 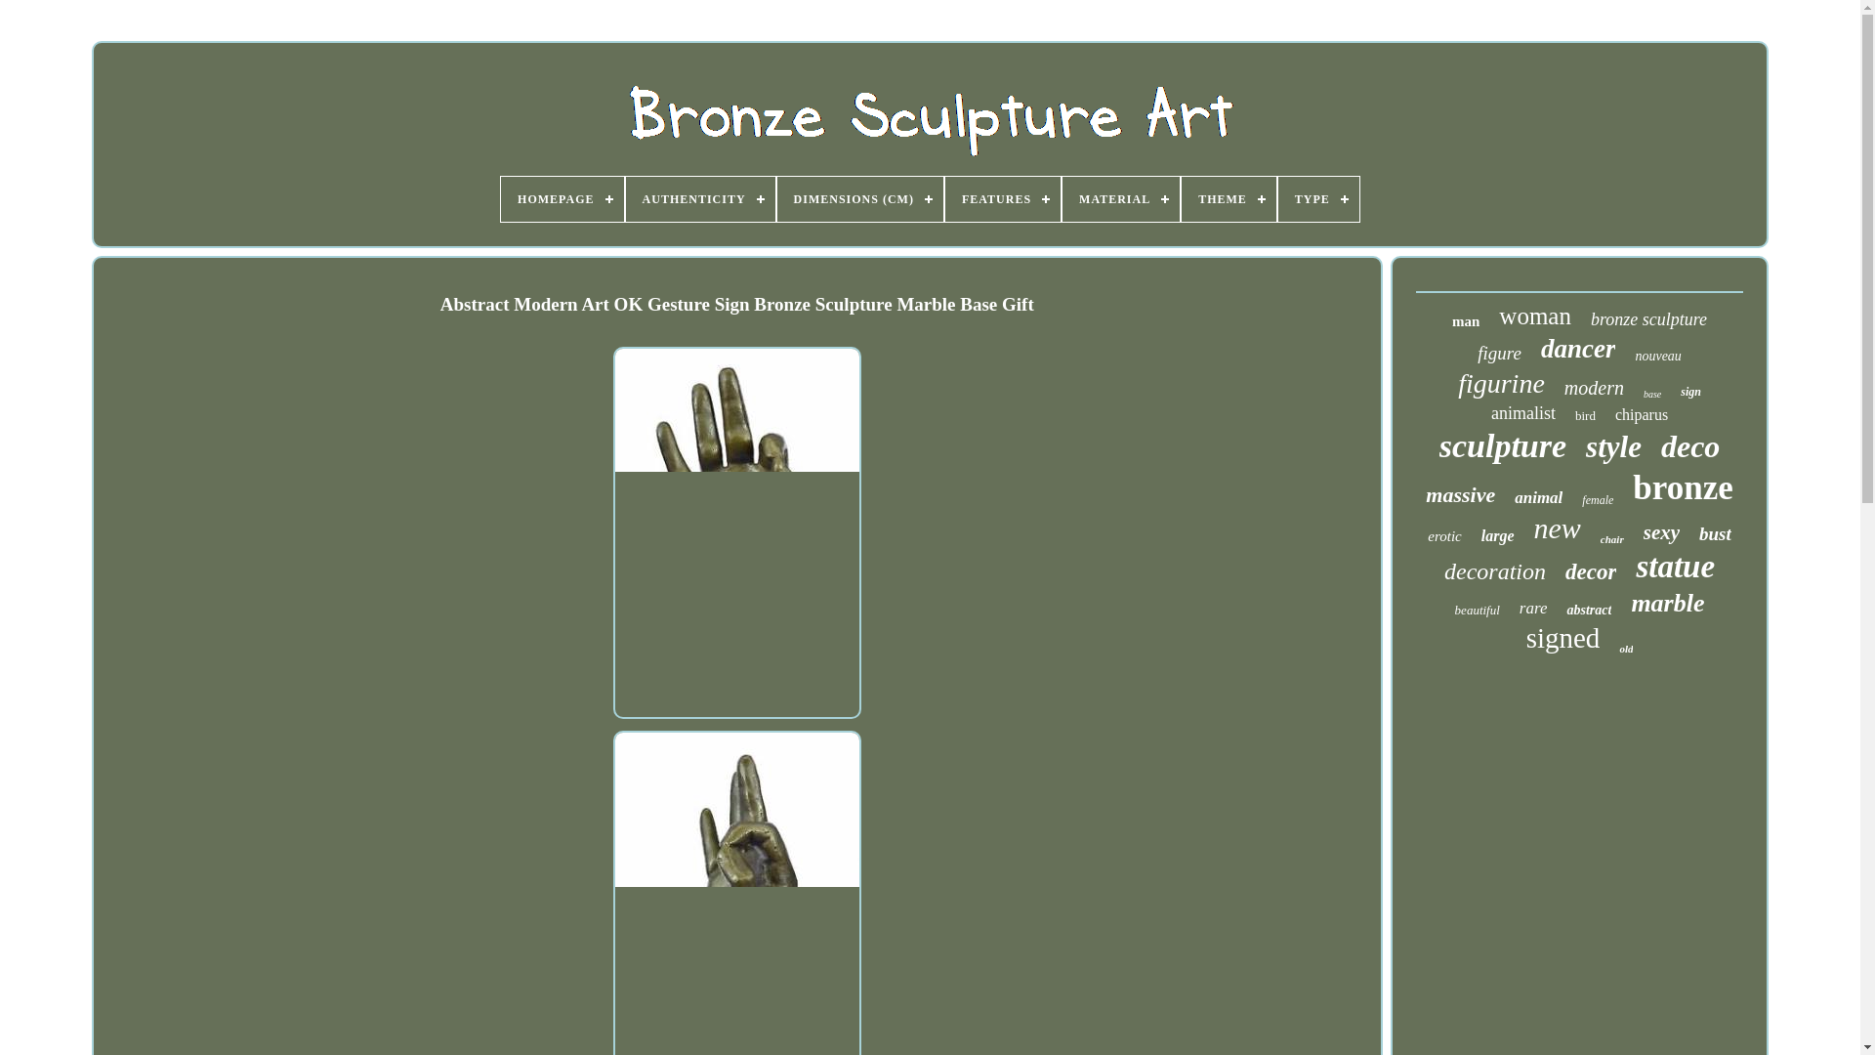 I want to click on THEME, so click(x=1229, y=199).